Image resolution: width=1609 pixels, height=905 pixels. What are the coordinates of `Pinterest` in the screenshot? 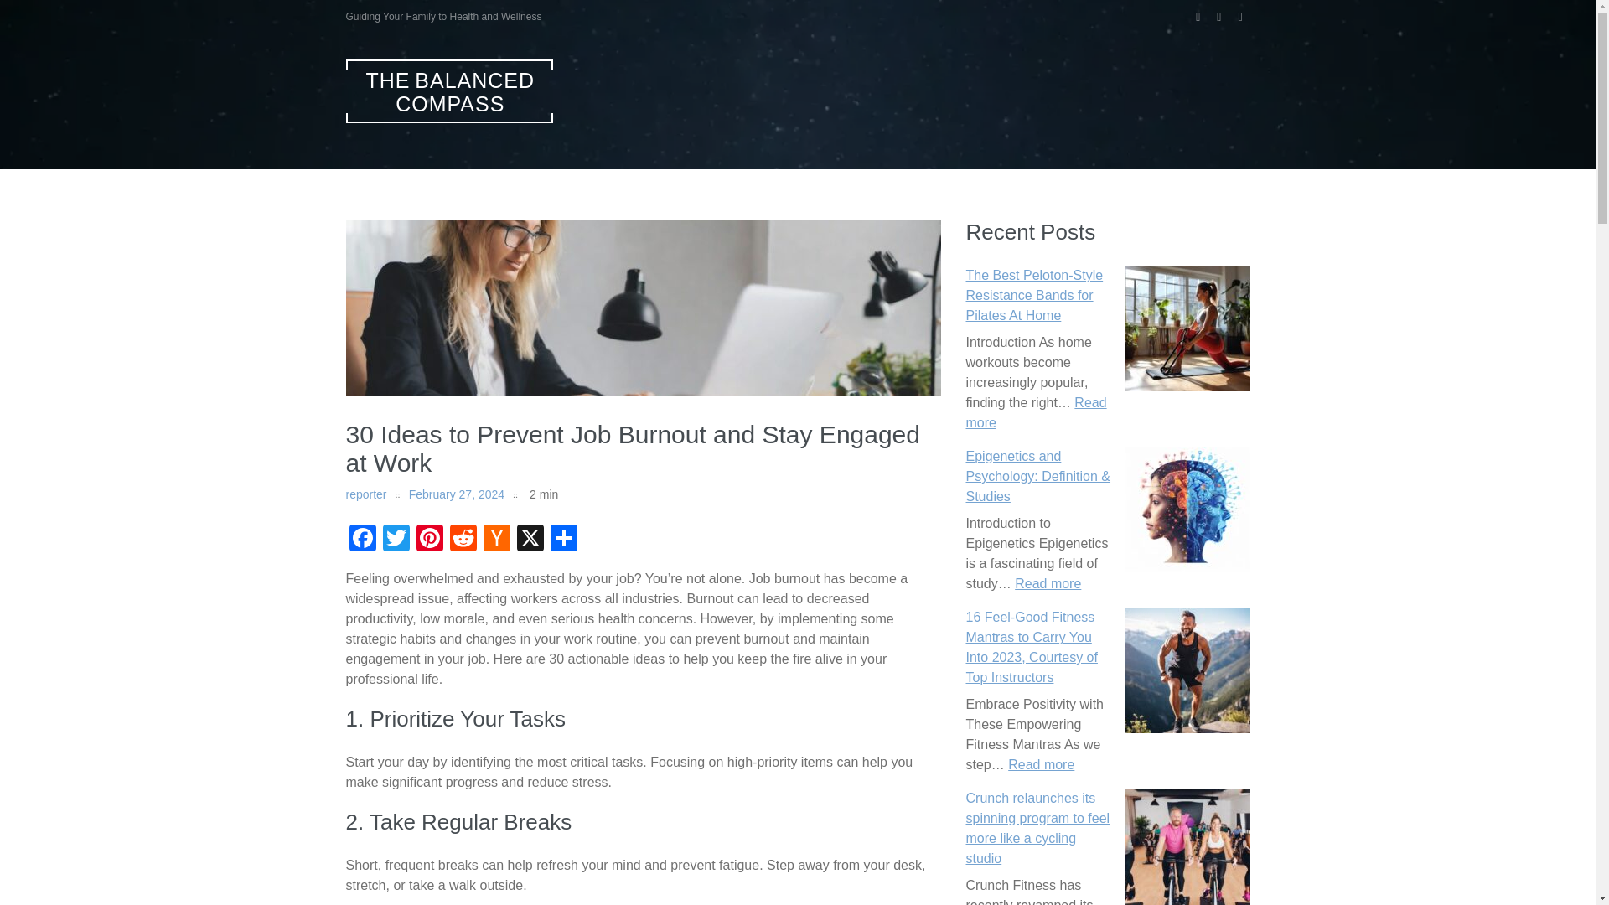 It's located at (428, 540).